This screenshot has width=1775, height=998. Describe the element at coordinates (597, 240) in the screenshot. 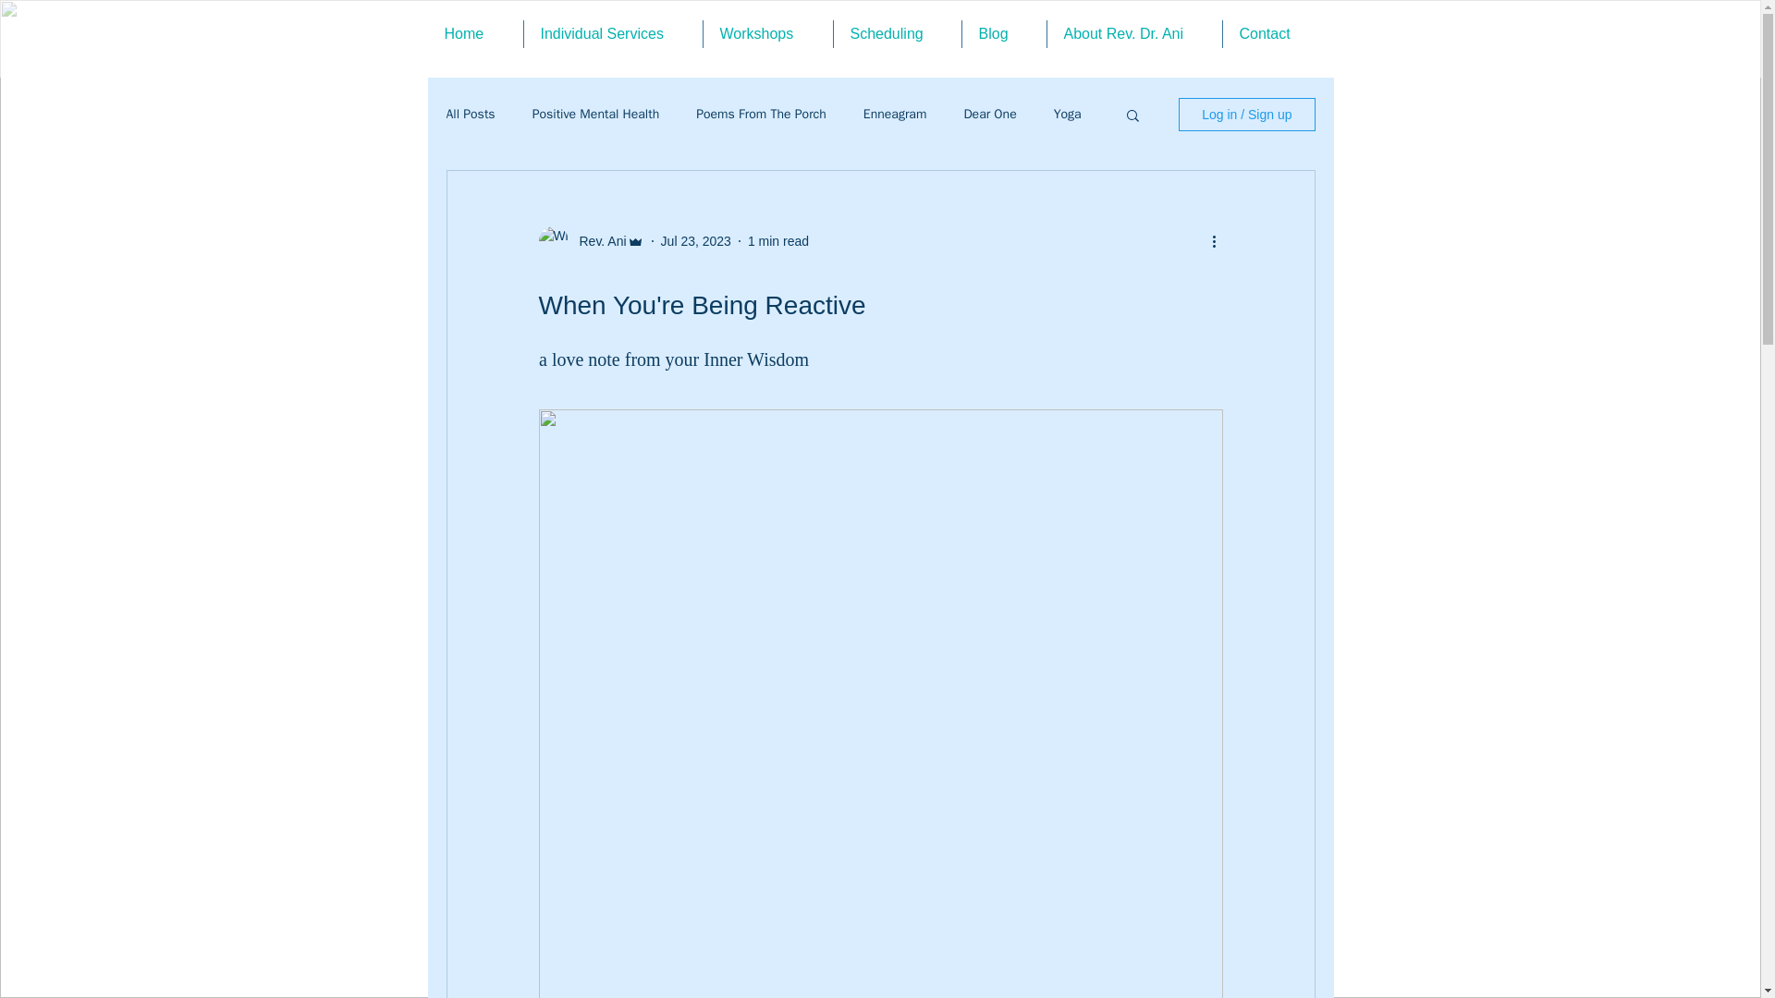

I see `Rev. Ani` at that location.